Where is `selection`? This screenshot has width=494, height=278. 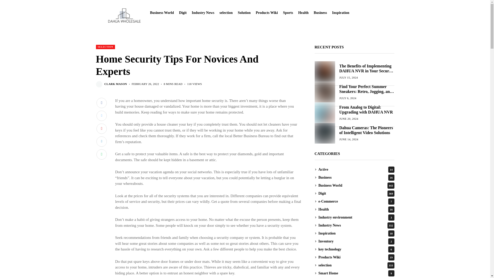 selection is located at coordinates (226, 13).